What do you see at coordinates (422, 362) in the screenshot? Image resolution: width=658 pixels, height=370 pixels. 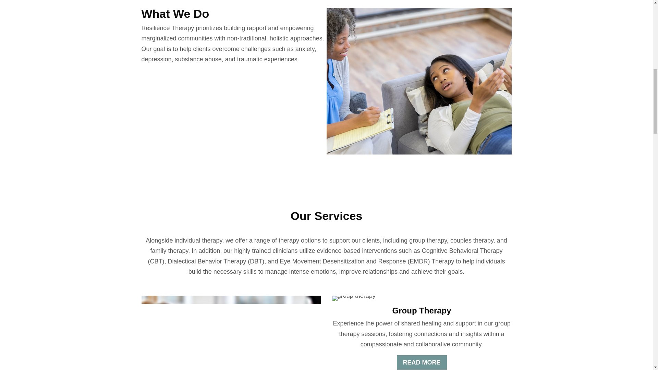 I see `READ MORE` at bounding box center [422, 362].